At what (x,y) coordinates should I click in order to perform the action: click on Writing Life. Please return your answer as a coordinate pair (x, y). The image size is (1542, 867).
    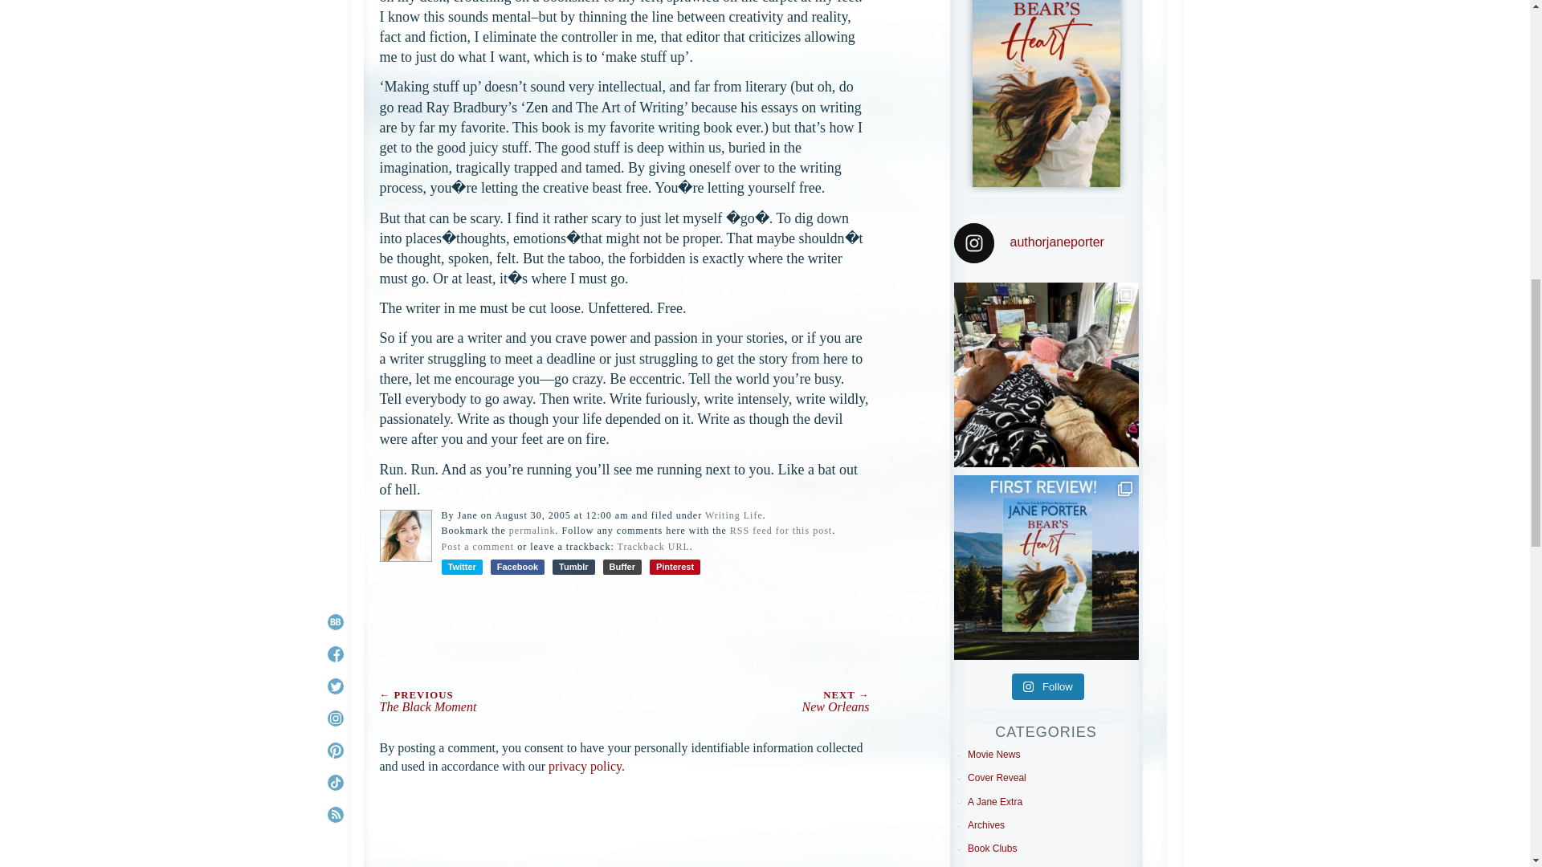
    Looking at the image, I should click on (734, 515).